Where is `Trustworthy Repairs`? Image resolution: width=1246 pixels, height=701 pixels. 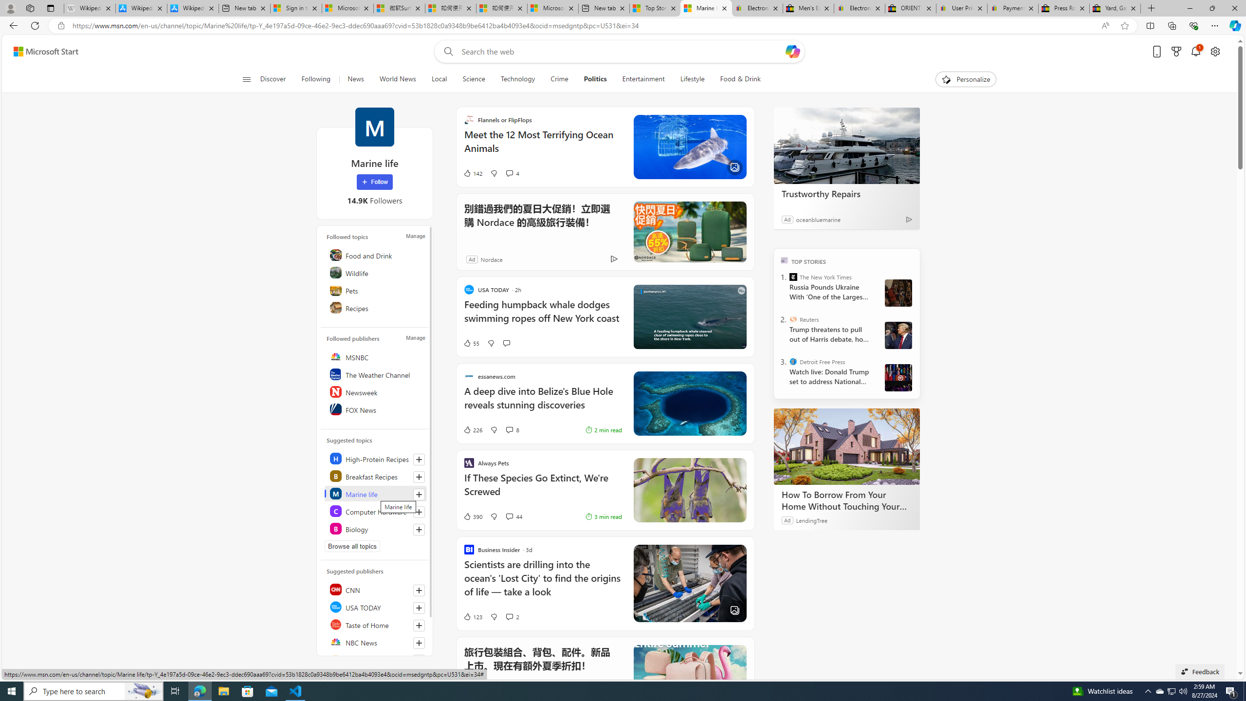
Trustworthy Repairs is located at coordinates (846, 194).